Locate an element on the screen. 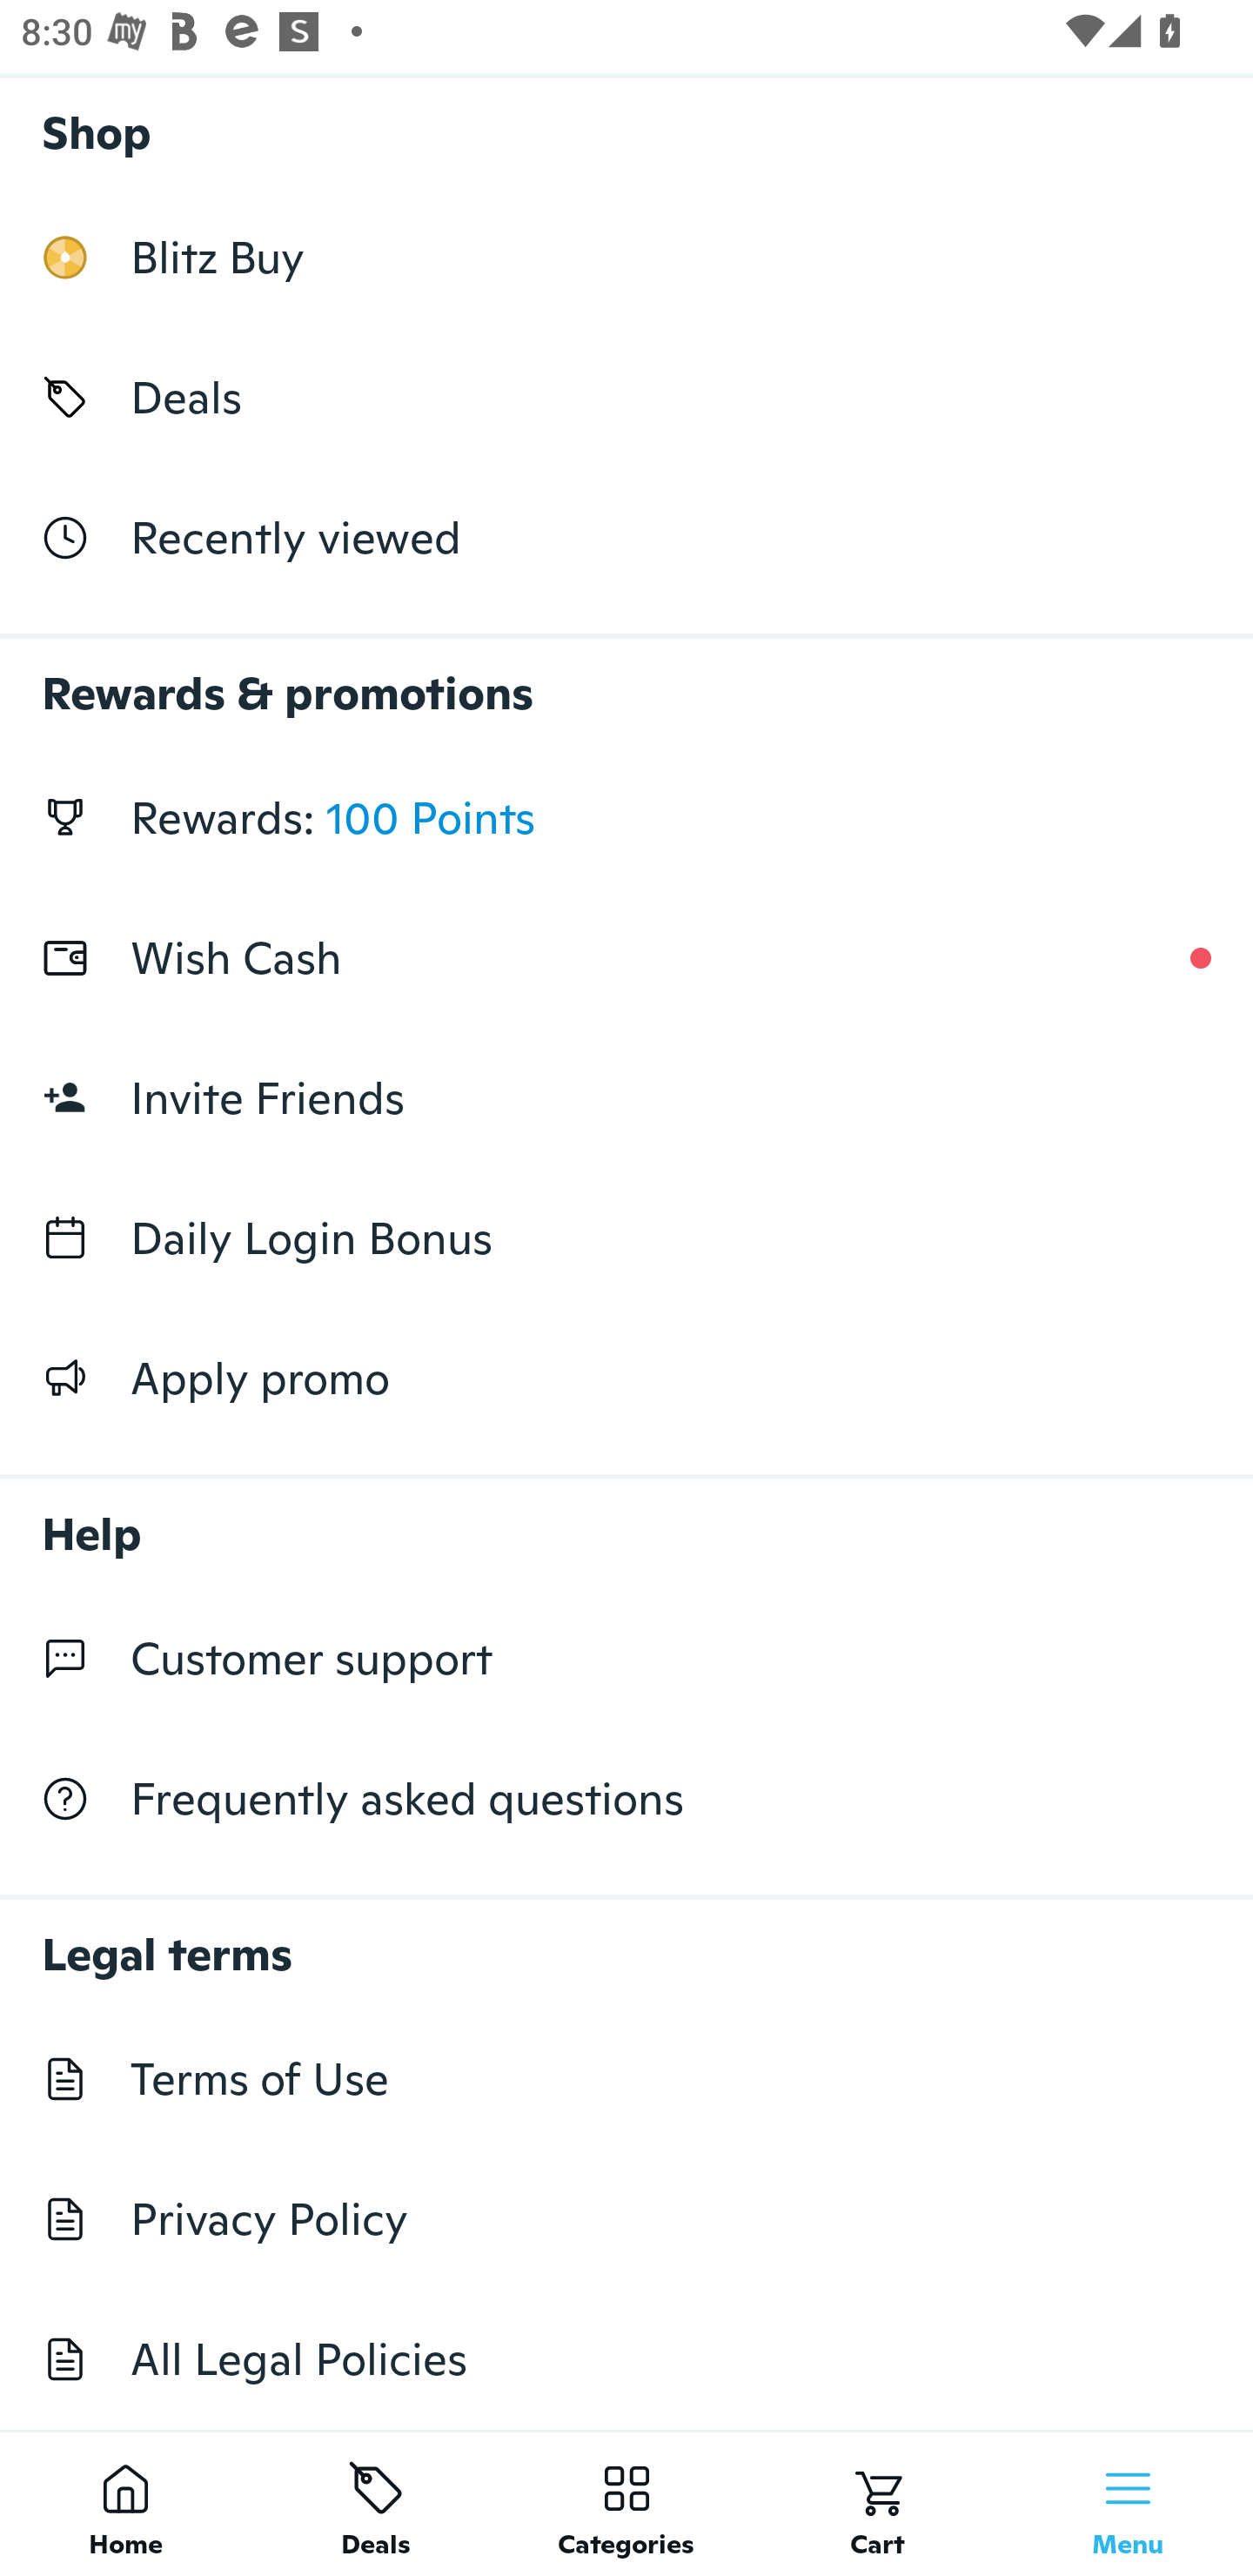 The width and height of the screenshot is (1253, 2576). Categories is located at coordinates (626, 2503).